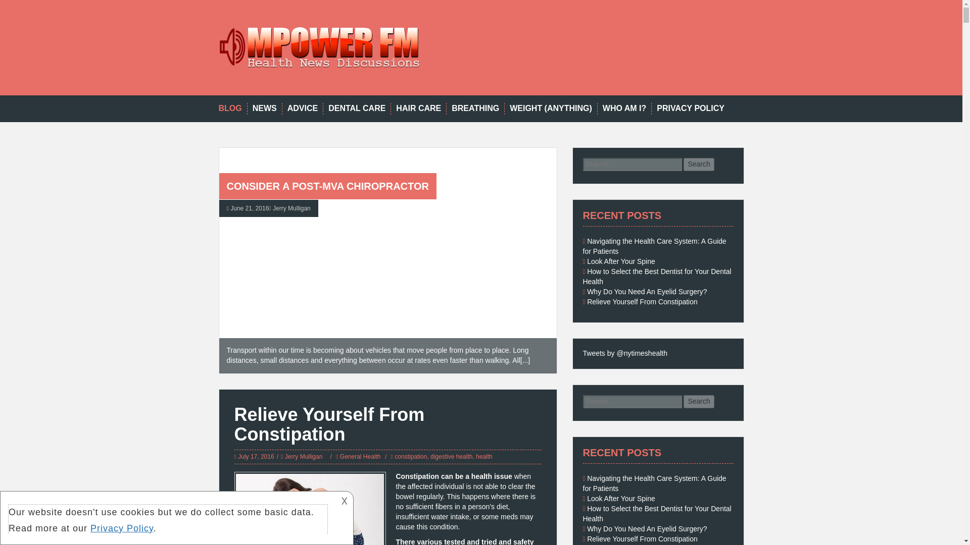 This screenshot has height=545, width=970. I want to click on PRIVACY POLICY, so click(690, 108).